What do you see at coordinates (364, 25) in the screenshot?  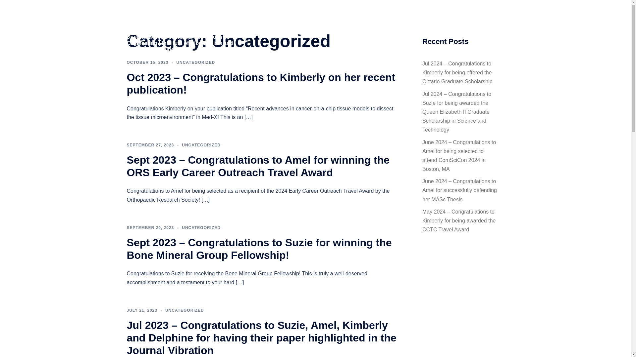 I see `Research` at bounding box center [364, 25].